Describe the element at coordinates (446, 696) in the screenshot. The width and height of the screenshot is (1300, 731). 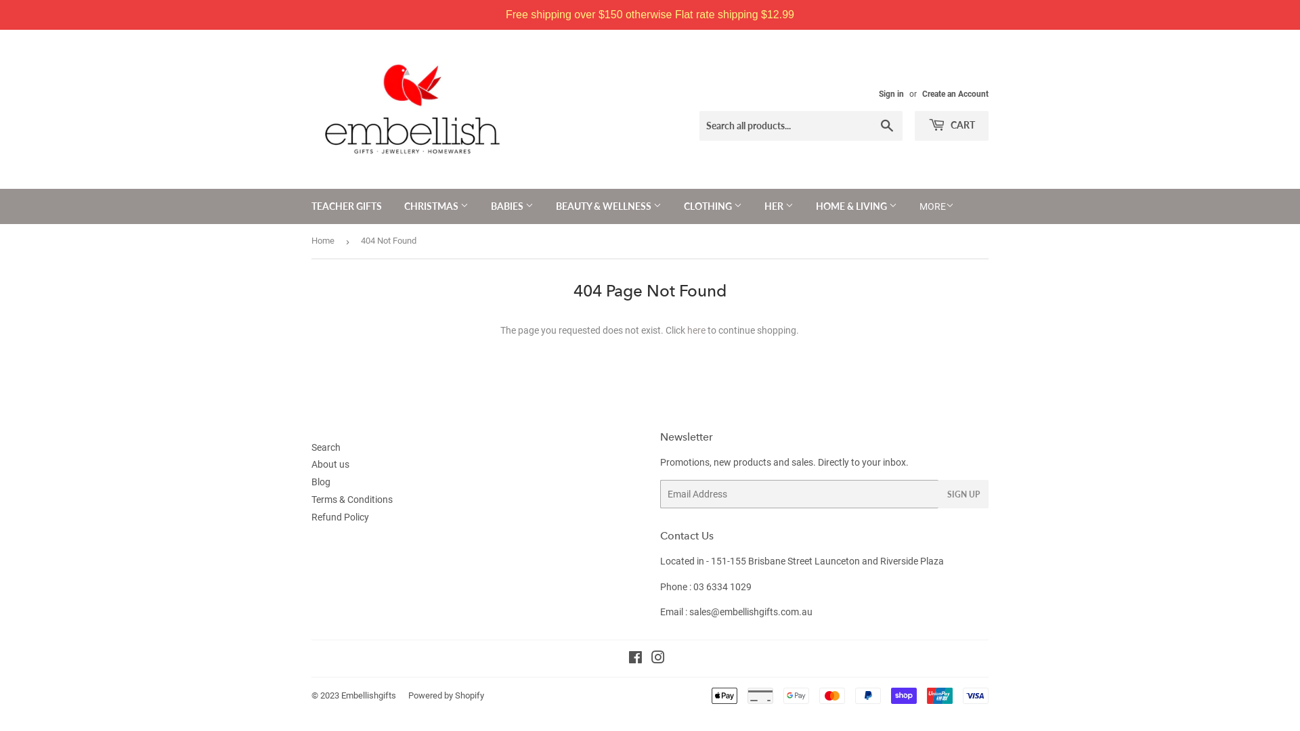
I see `Powered by Shopify` at that location.